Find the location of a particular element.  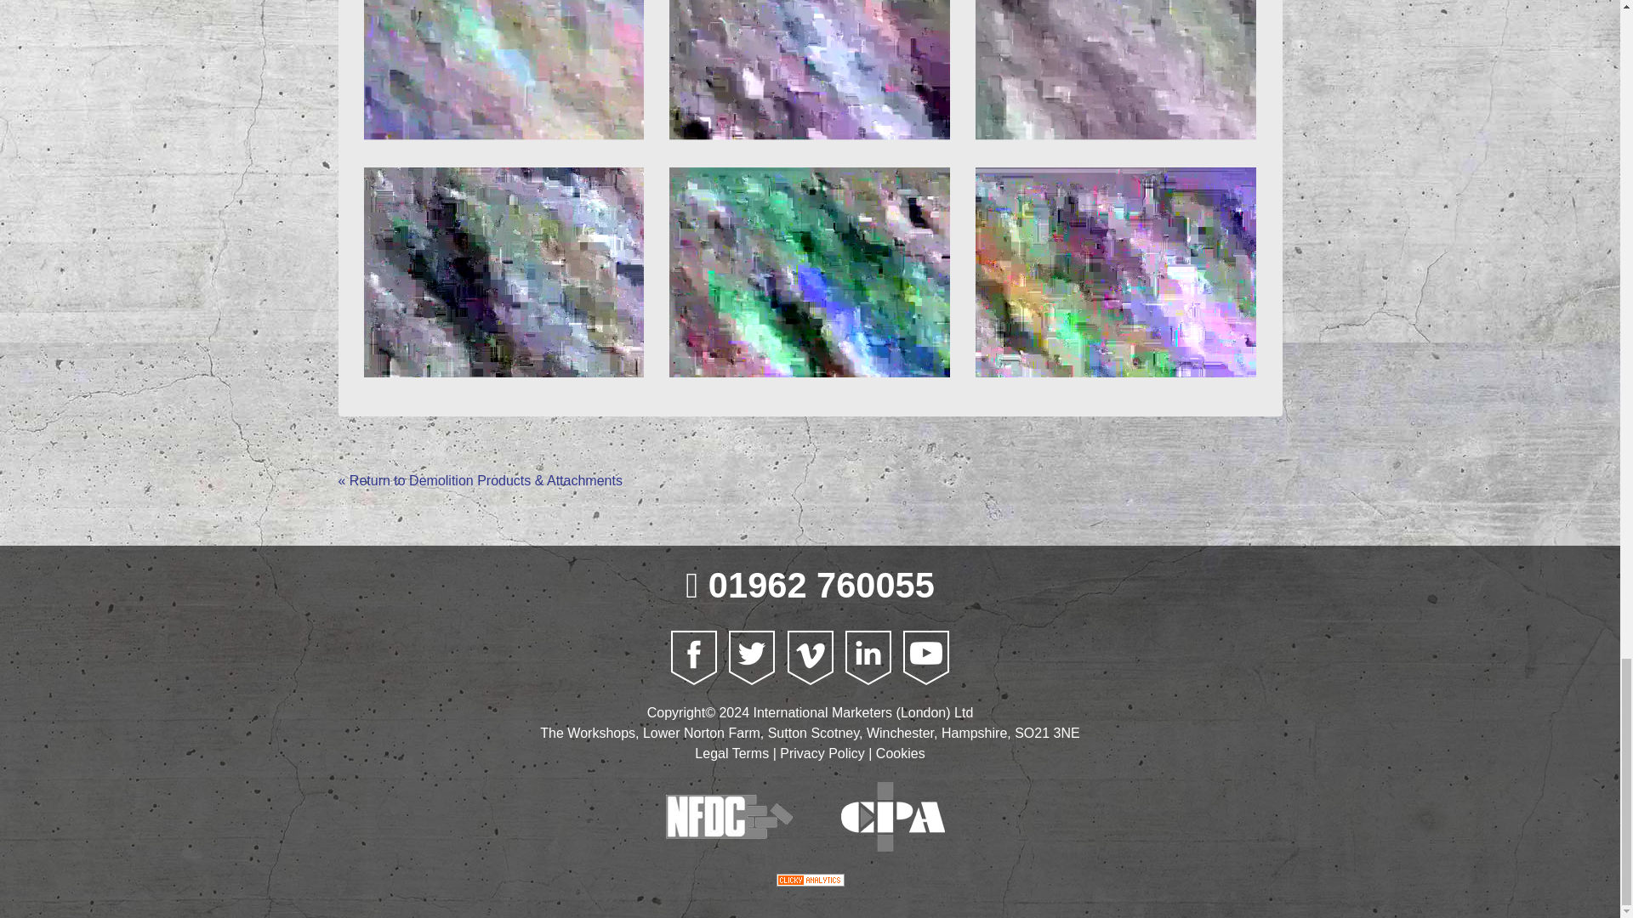

MBI SGR Grapple is located at coordinates (1115, 272).